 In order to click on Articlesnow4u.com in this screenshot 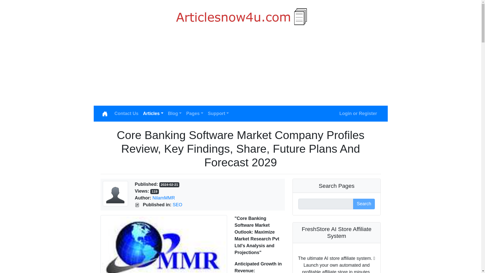, I will do `click(240, 17)`.